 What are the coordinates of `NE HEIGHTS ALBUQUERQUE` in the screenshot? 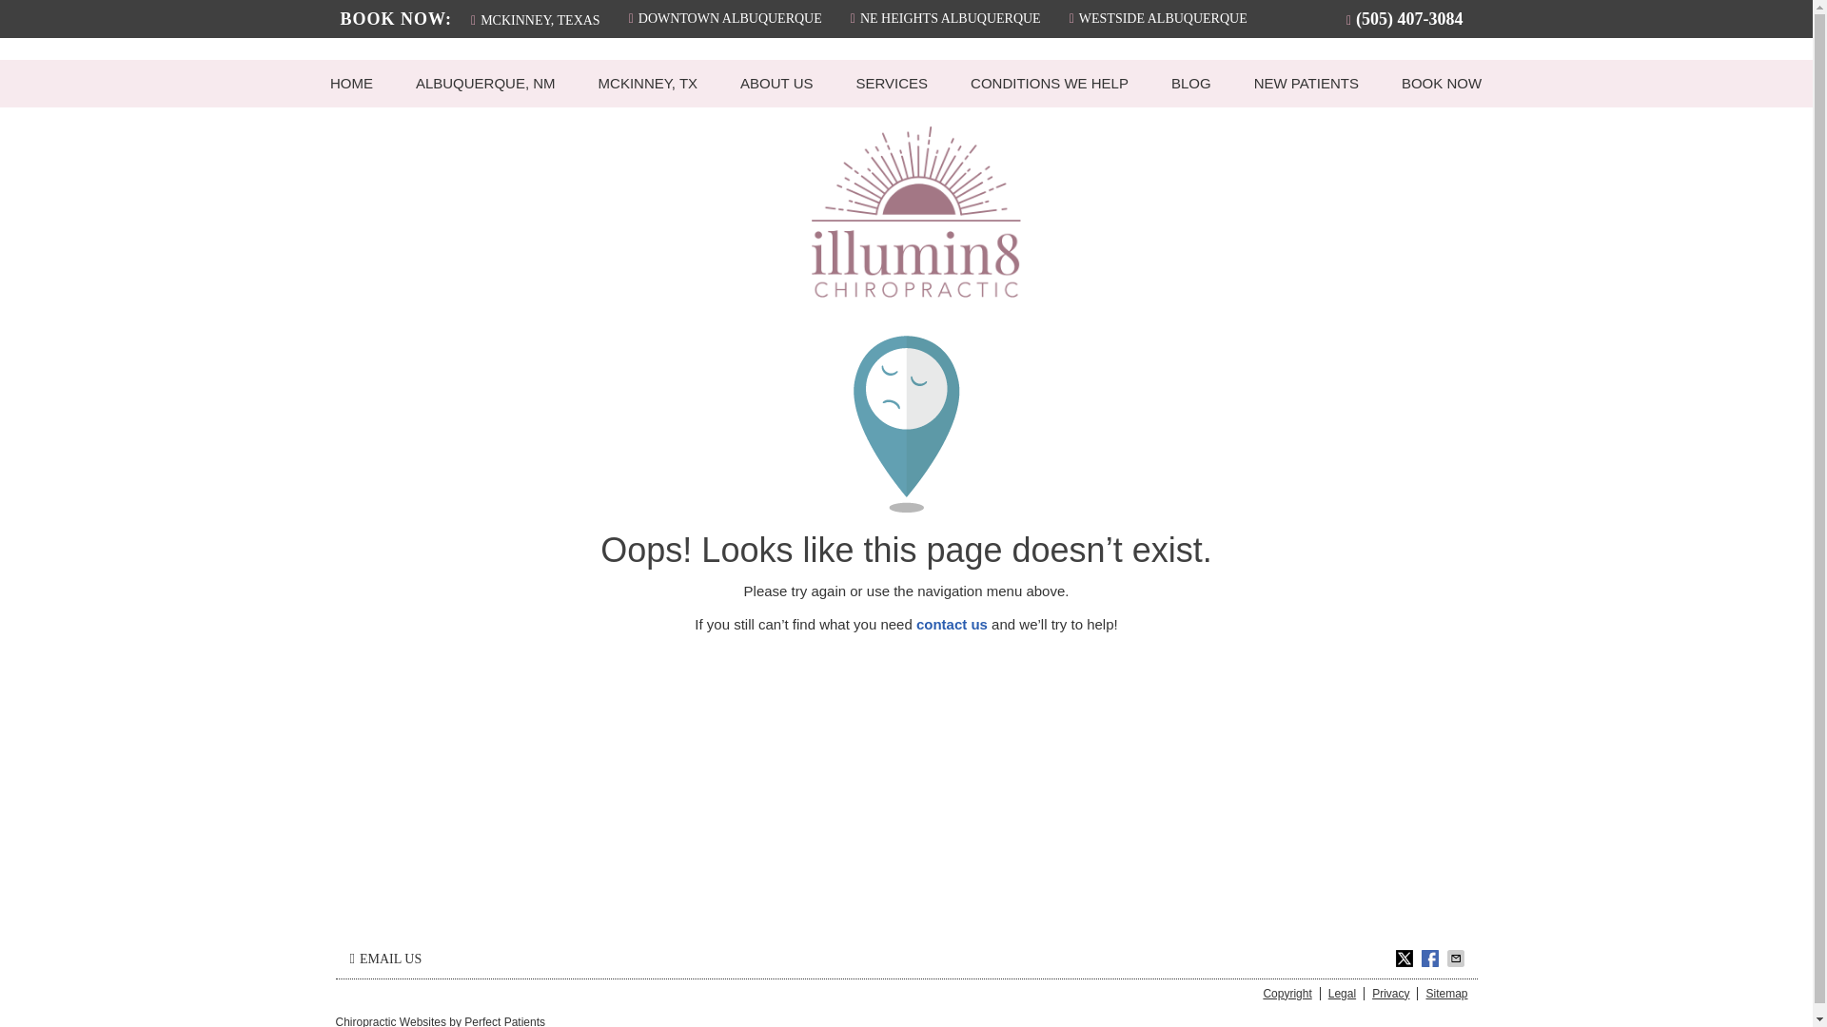 It's located at (946, 18).